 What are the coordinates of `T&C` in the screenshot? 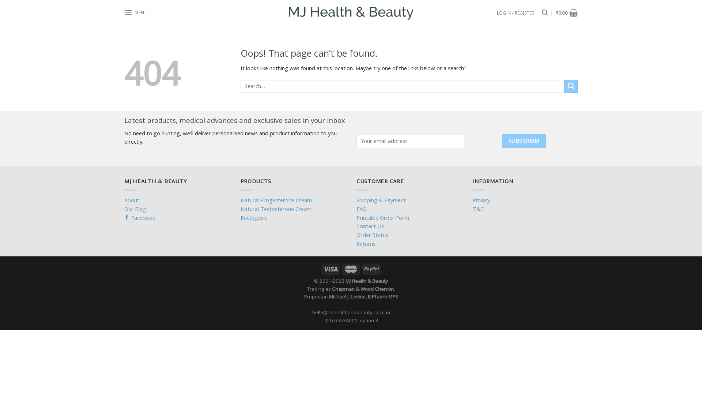 It's located at (478, 209).